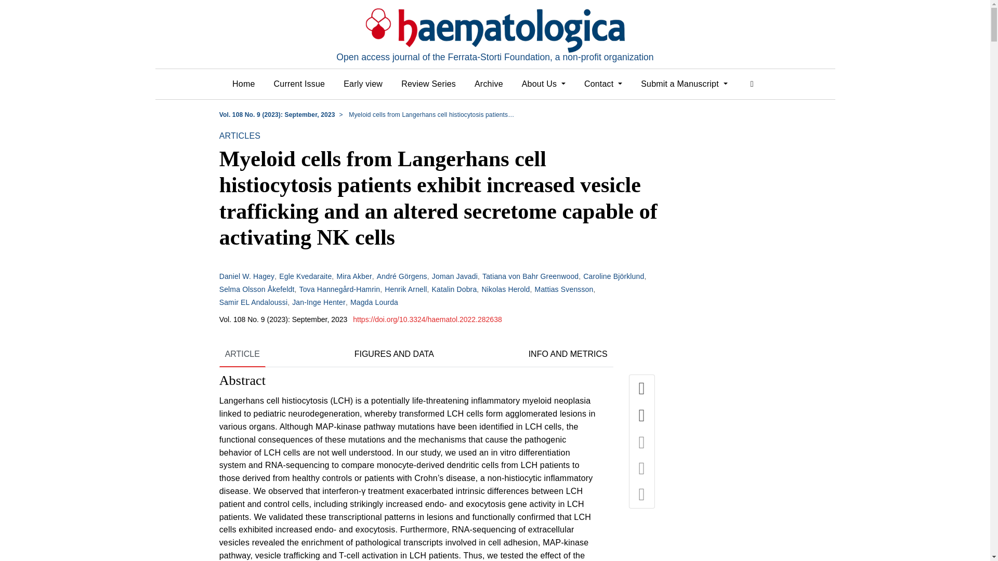 Image resolution: width=998 pixels, height=561 pixels. I want to click on Request permissions, so click(642, 495).